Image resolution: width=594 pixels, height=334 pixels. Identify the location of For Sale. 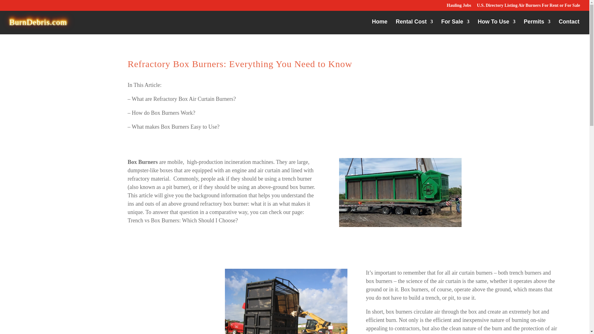
(455, 27).